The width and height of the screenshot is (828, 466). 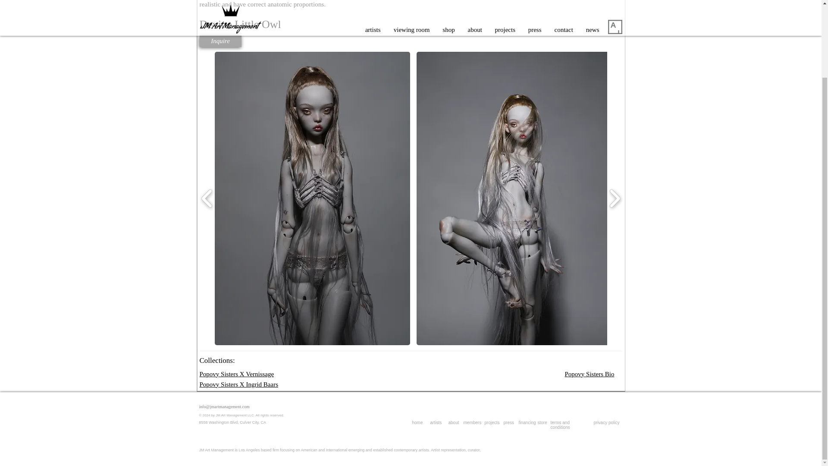 I want to click on home, so click(x=417, y=422).